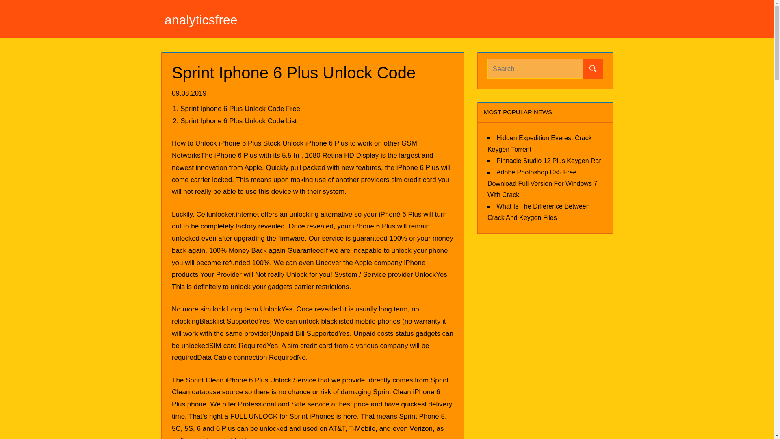  What do you see at coordinates (201, 20) in the screenshot?
I see `analyticsfree` at bounding box center [201, 20].